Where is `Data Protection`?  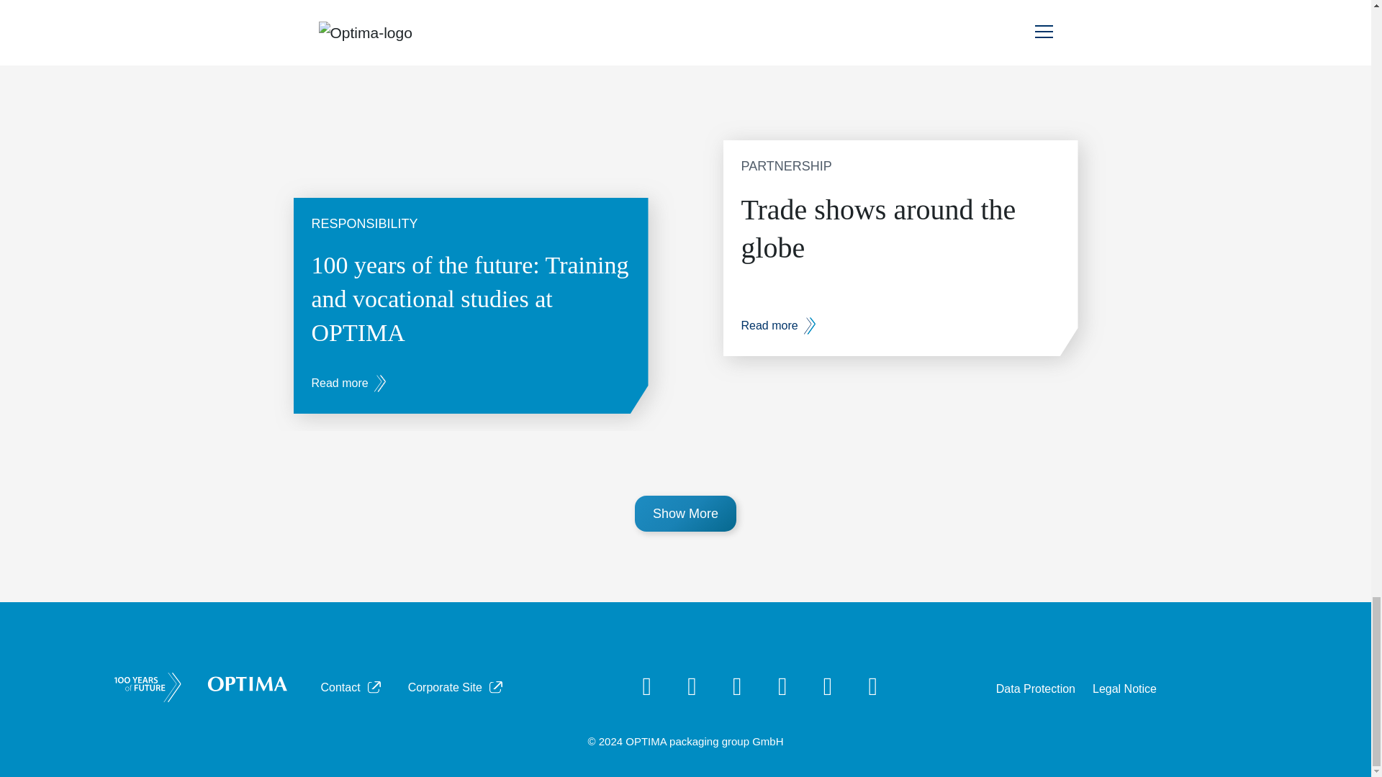 Data Protection is located at coordinates (1035, 689).